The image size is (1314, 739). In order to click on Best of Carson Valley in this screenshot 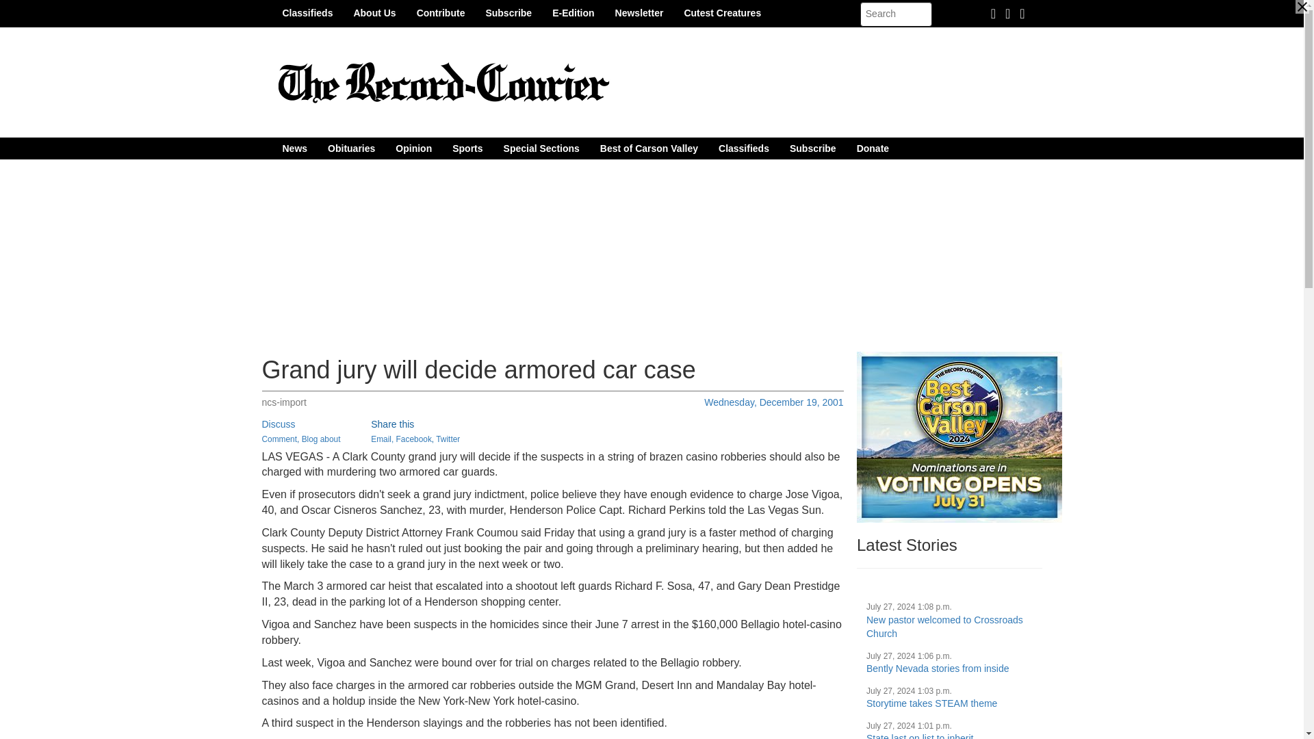, I will do `click(649, 148)`.